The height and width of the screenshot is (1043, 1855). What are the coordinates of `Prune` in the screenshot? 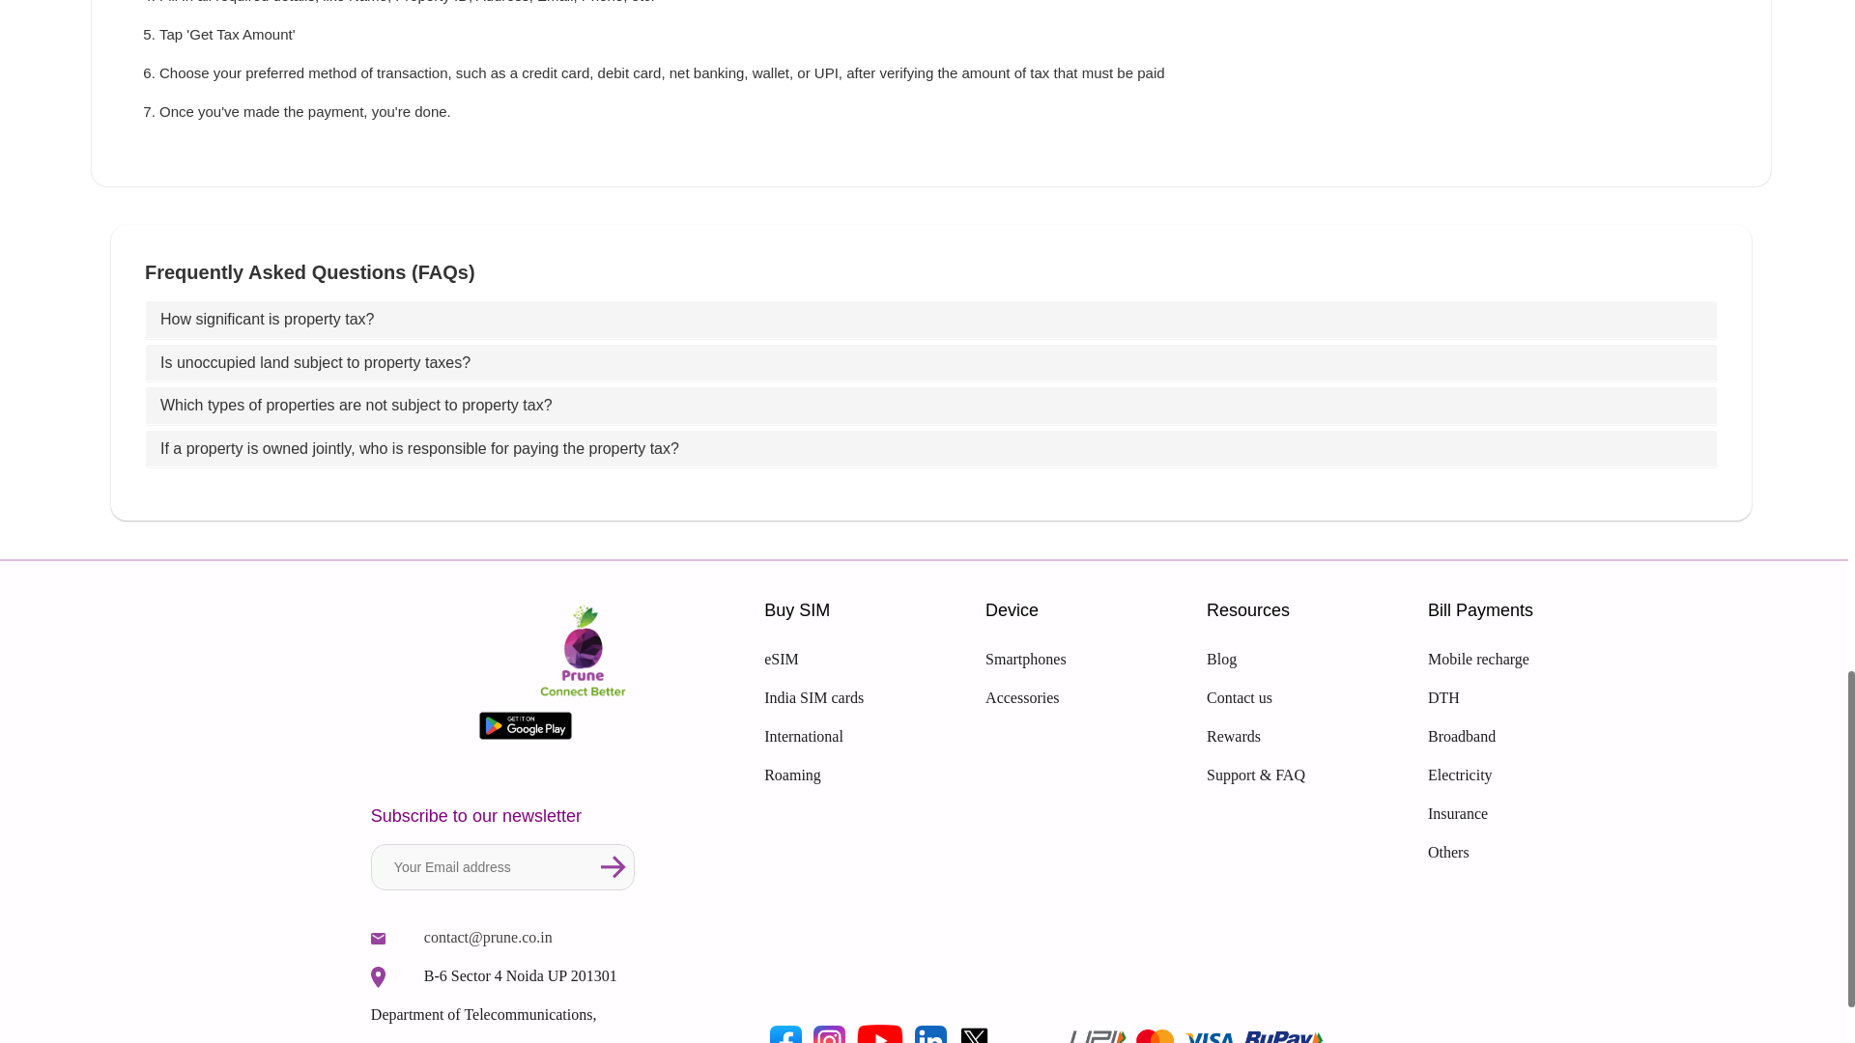 It's located at (379, 976).